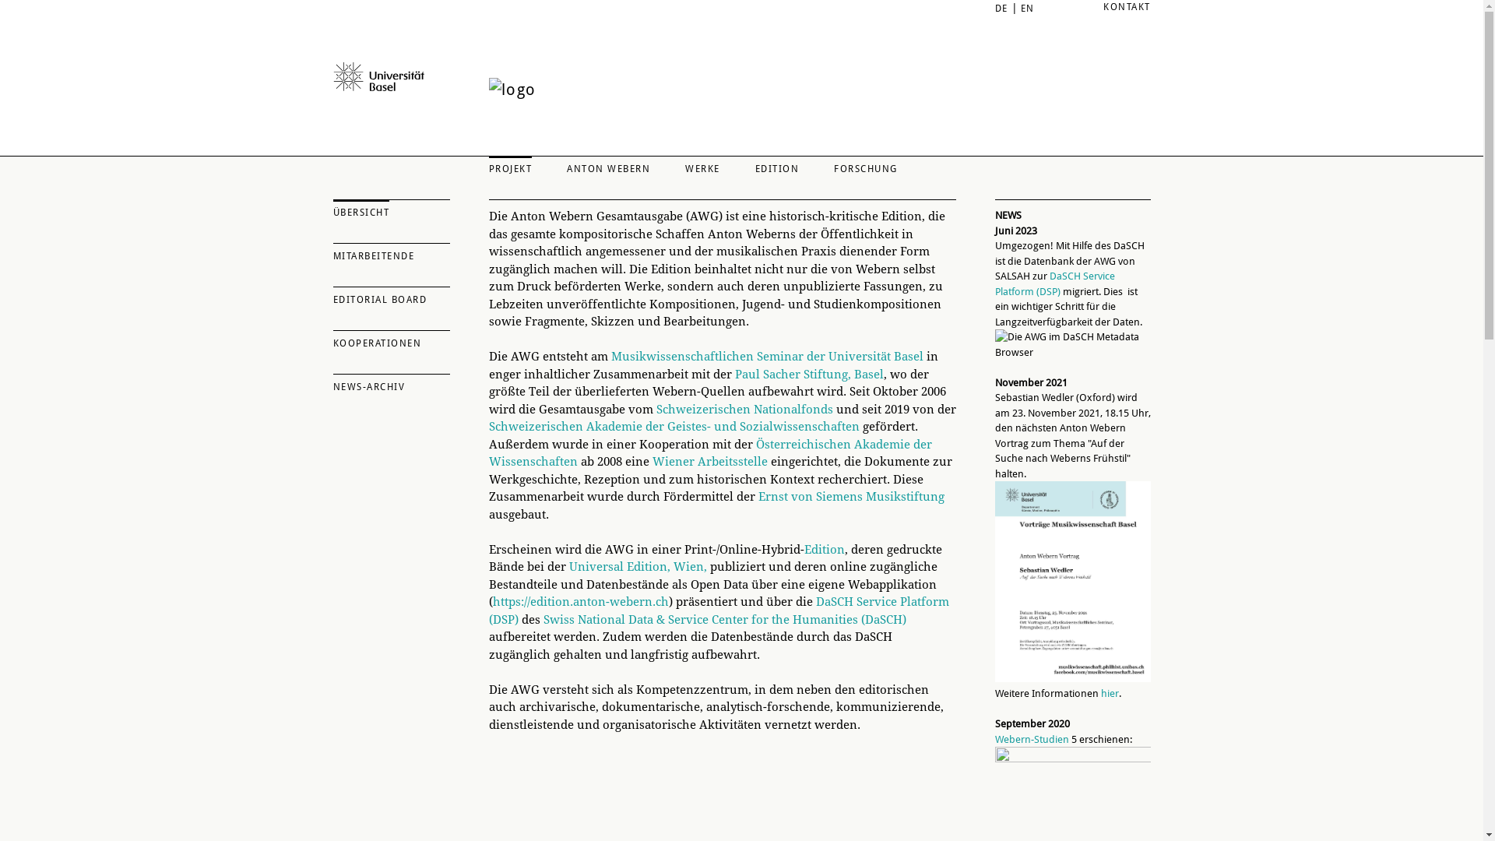 The image size is (1495, 841). I want to click on hier, so click(1110, 693).